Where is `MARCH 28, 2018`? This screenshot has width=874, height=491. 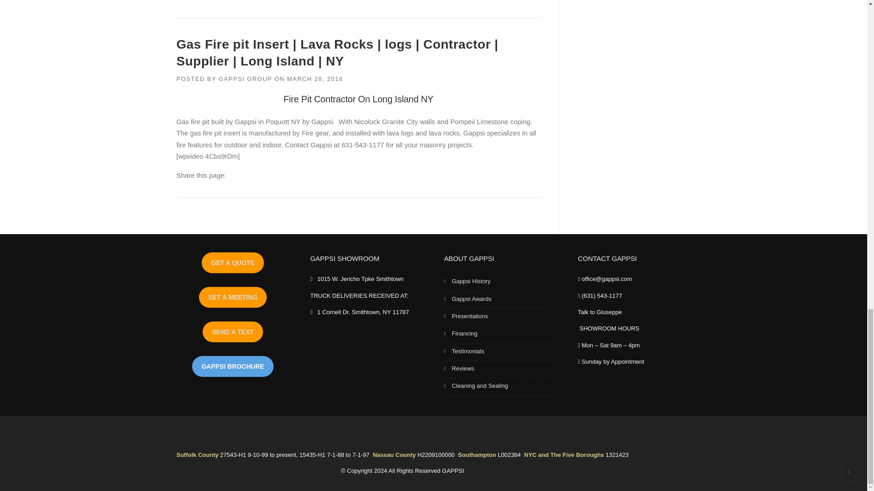
MARCH 28, 2018 is located at coordinates (314, 79).